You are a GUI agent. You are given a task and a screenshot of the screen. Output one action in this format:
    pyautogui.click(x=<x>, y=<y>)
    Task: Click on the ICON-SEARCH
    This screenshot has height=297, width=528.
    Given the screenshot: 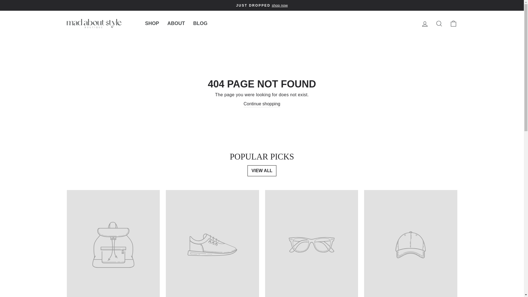 What is the action you would take?
    pyautogui.click(x=439, y=24)
    